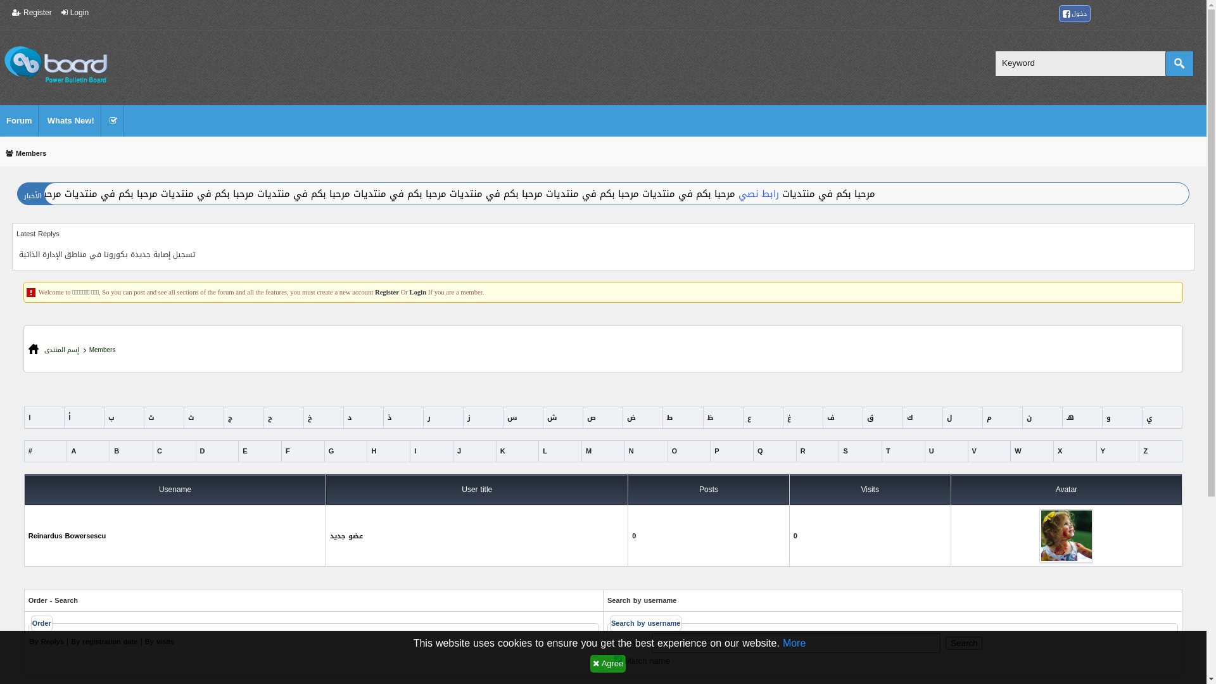  I want to click on R, so click(803, 451).